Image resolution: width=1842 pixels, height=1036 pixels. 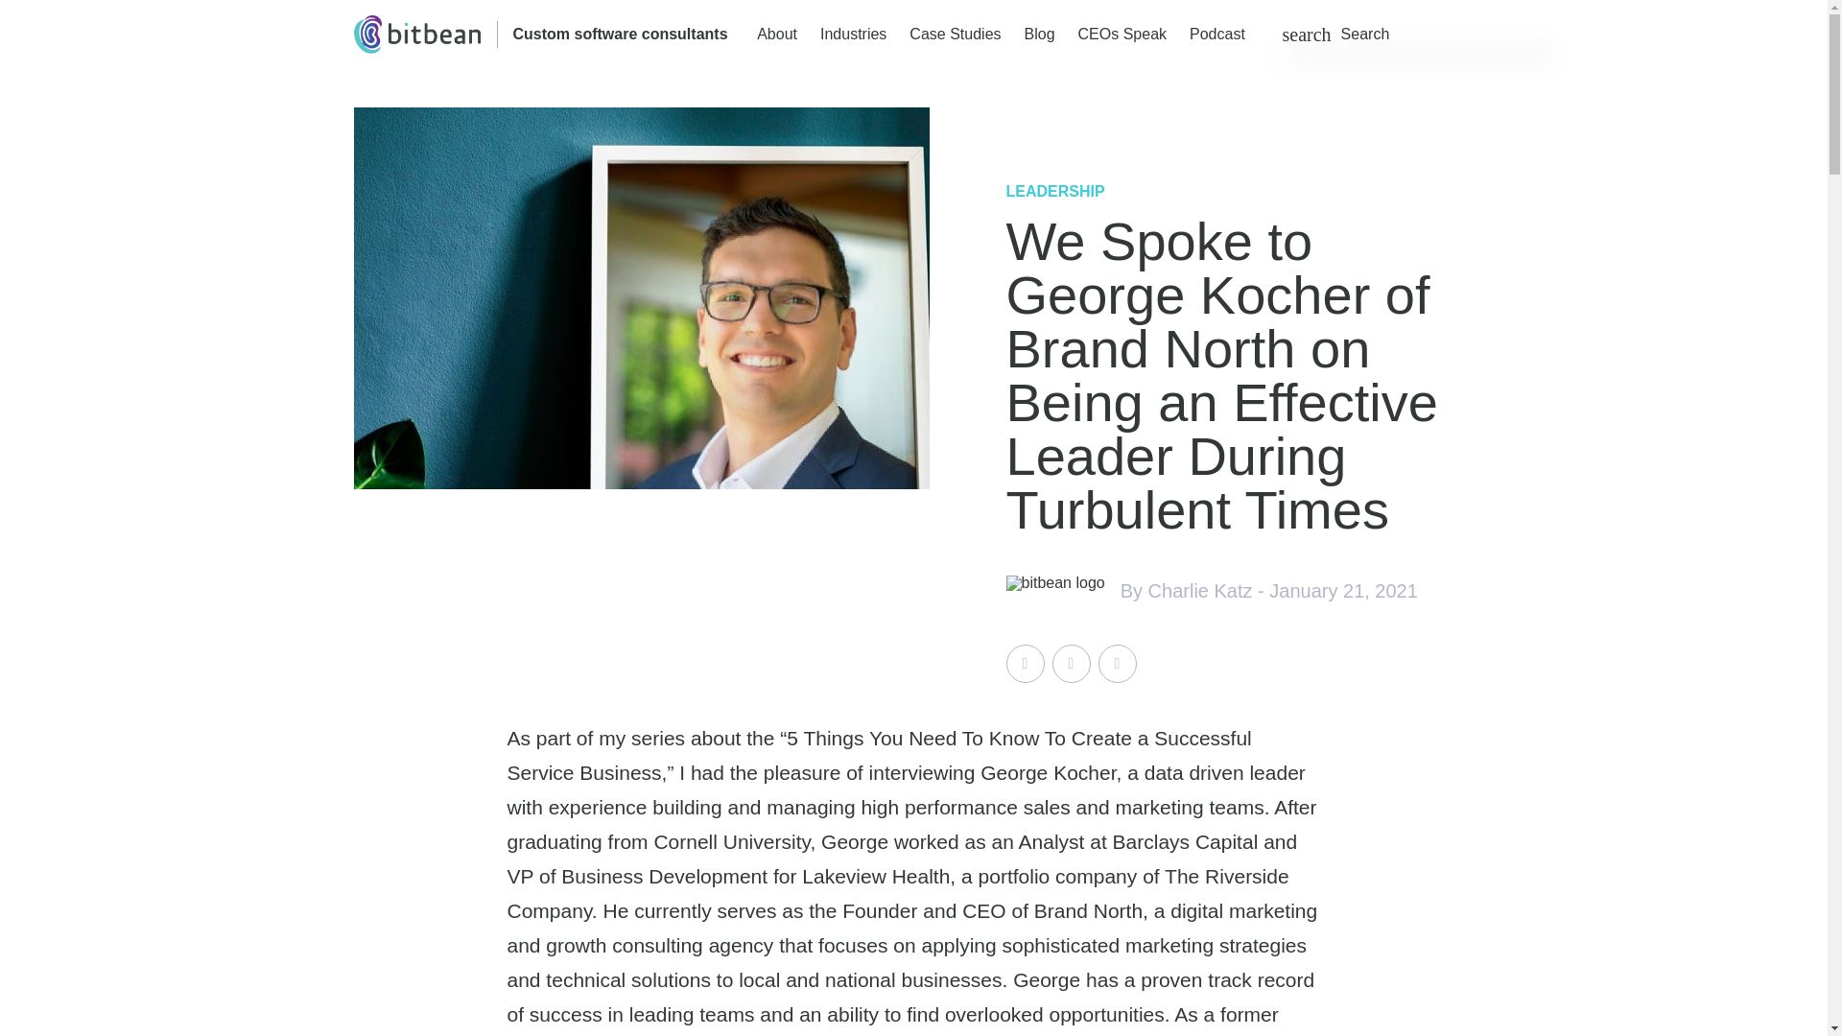 I want to click on Blog, so click(x=1040, y=35).